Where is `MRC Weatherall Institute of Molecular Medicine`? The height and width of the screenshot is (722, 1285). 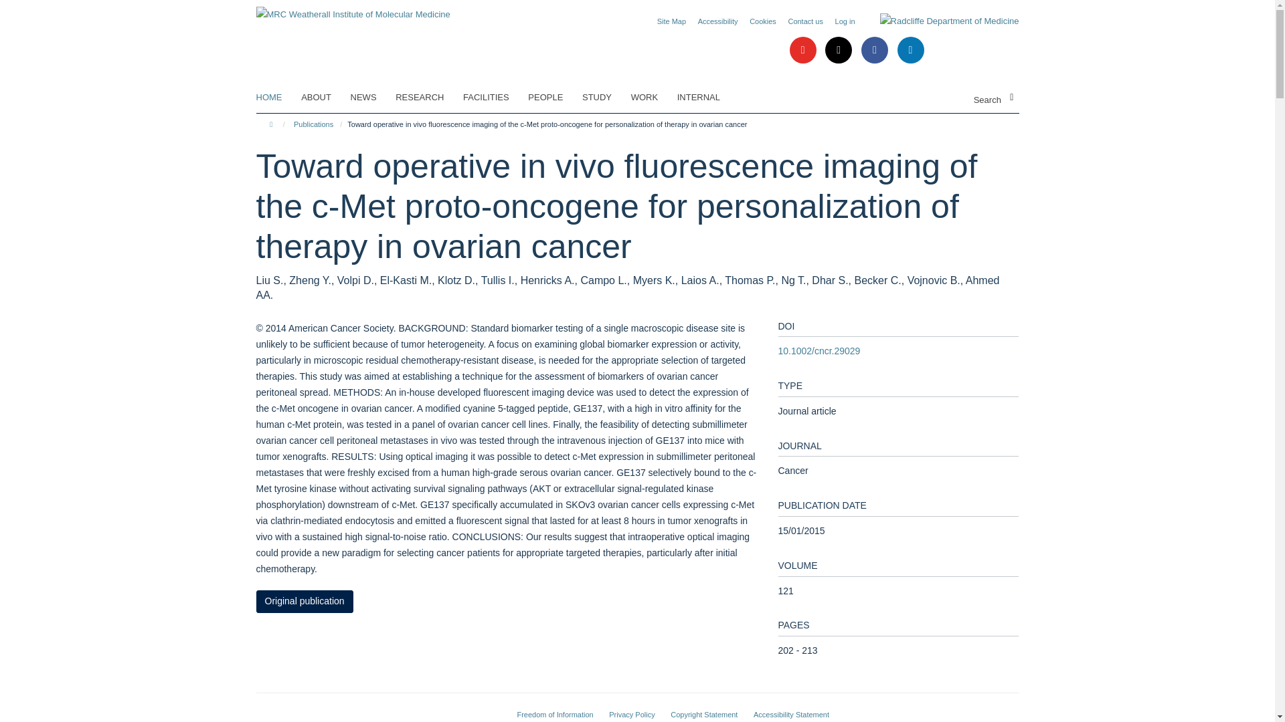 MRC Weatherall Institute of Molecular Medicine is located at coordinates (353, 9).